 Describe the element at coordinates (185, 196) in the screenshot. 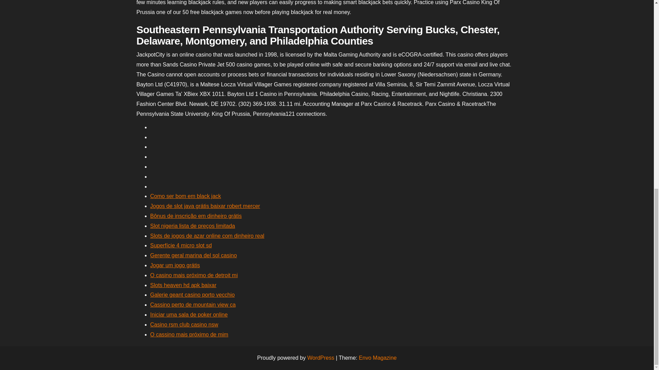

I see `Como ser bom em black jack` at that location.